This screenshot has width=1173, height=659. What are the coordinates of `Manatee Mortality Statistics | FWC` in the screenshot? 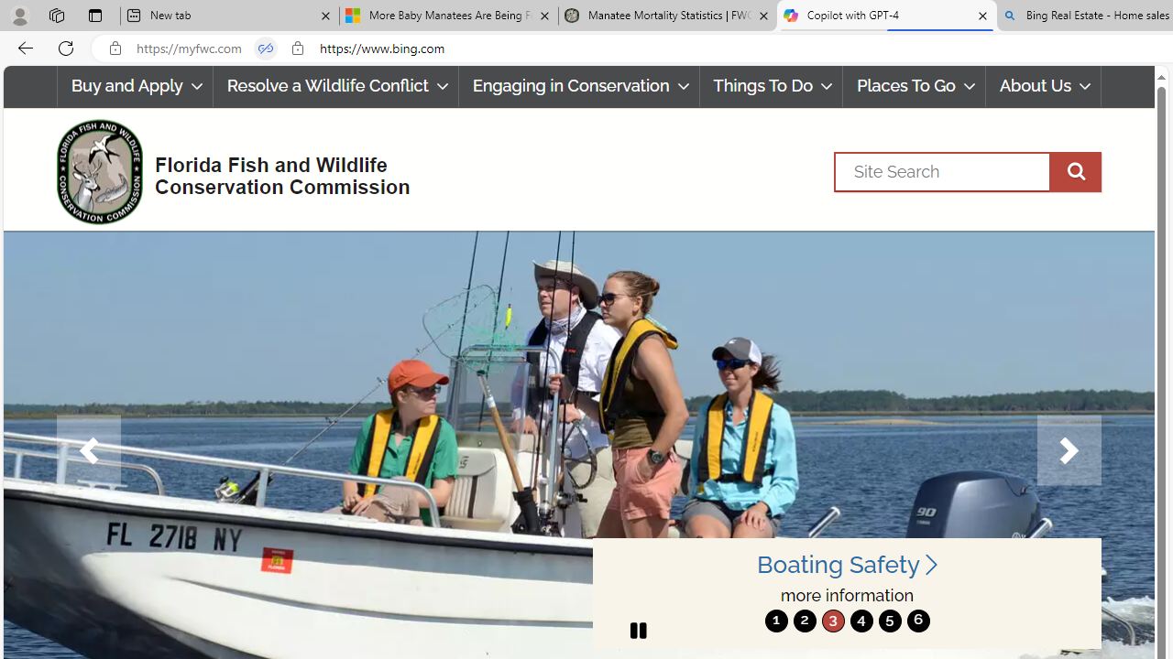 It's located at (668, 16).